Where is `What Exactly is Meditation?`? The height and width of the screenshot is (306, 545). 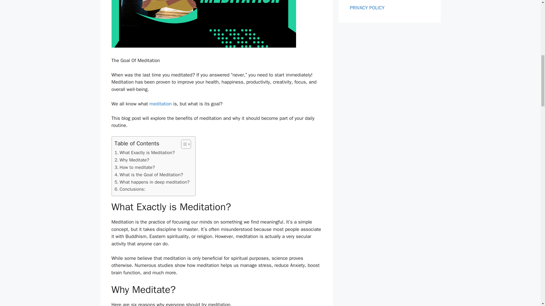 What Exactly is Meditation? is located at coordinates (145, 152).